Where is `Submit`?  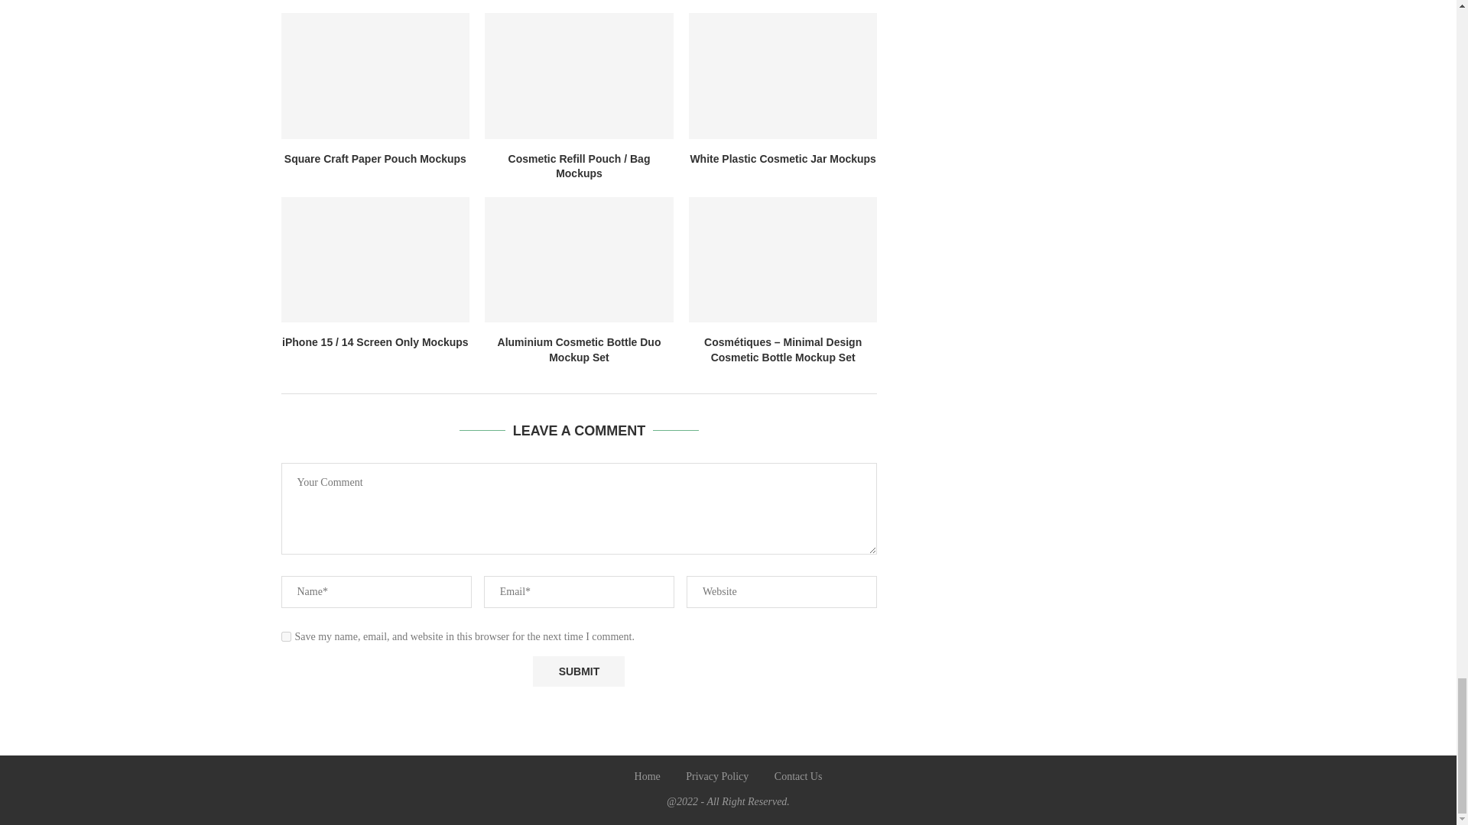
Submit is located at coordinates (578, 671).